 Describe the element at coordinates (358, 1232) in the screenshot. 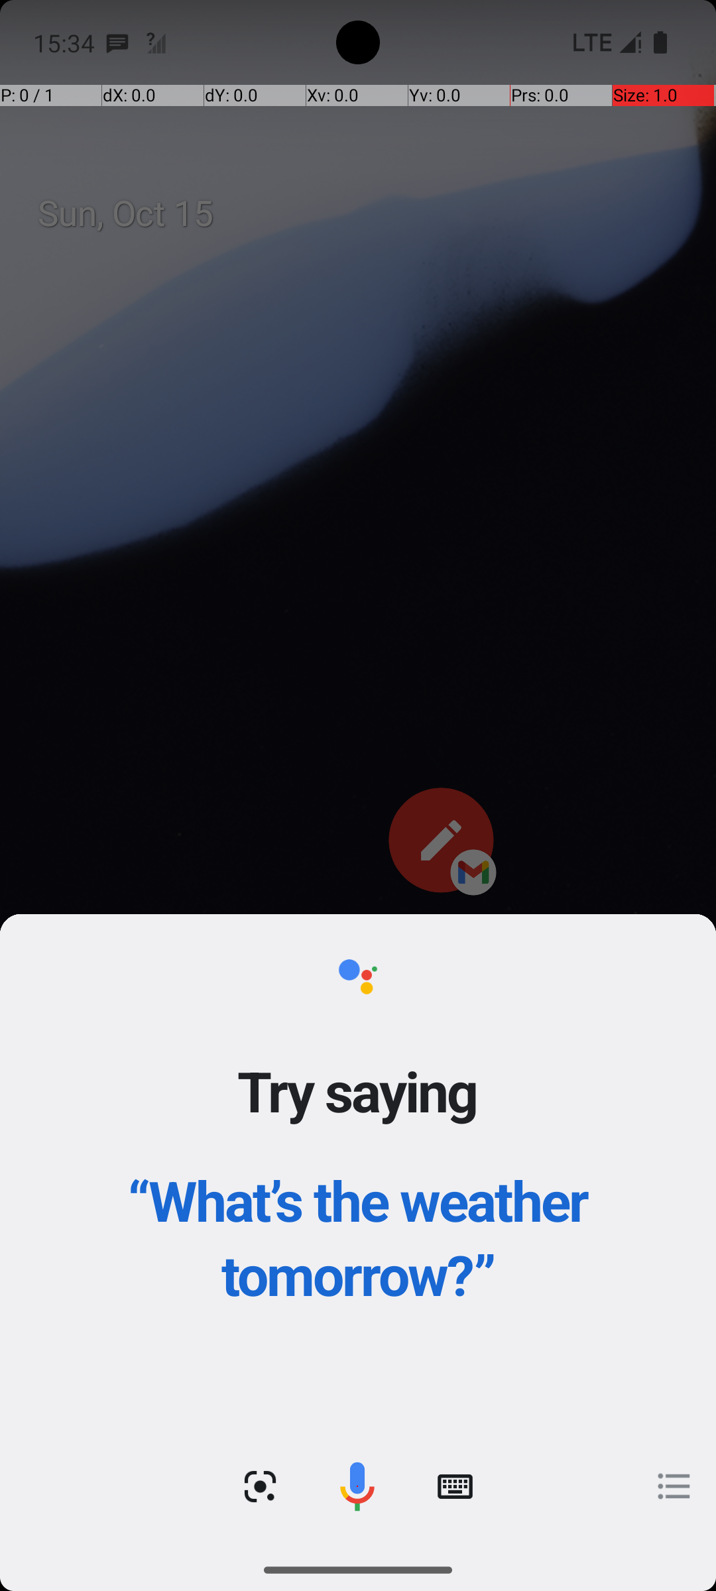

I see `Google Assistant greeting.` at that location.